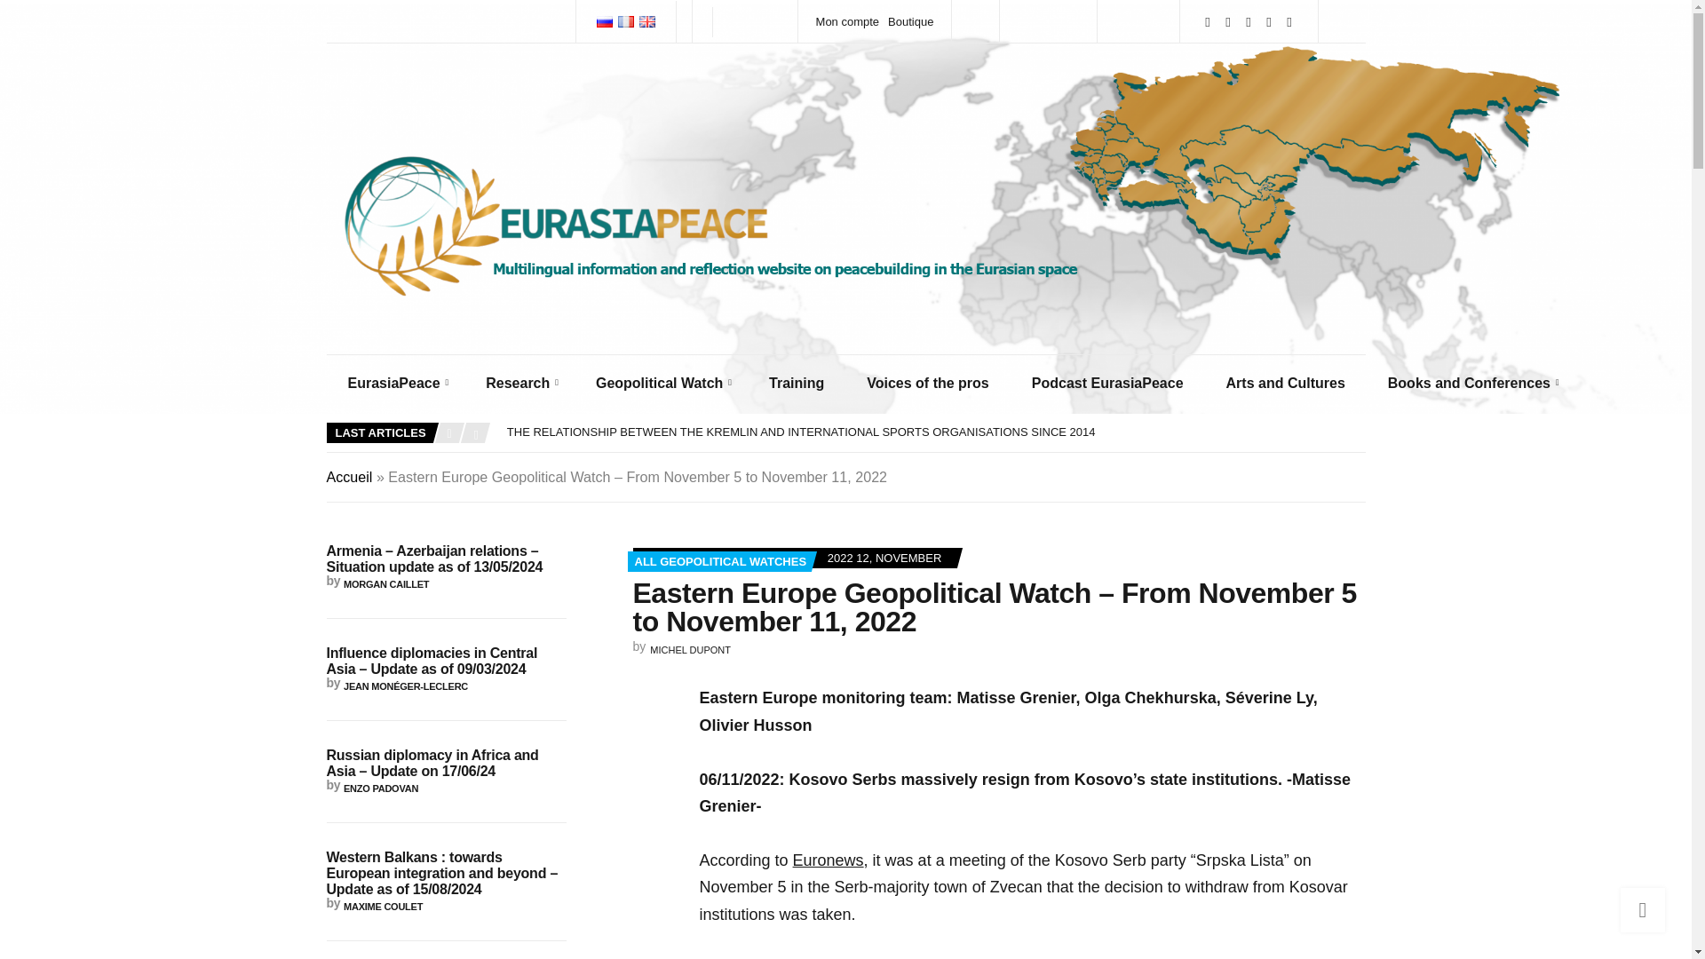 Image resolution: width=1705 pixels, height=959 pixels. What do you see at coordinates (380, 789) in the screenshot?
I see `Posts by Enzo Padovan` at bounding box center [380, 789].